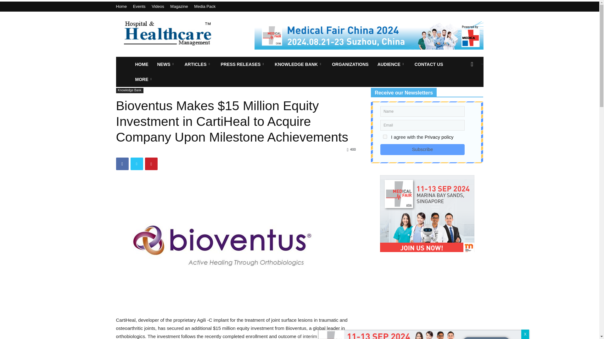  Describe the element at coordinates (422, 149) in the screenshot. I see `Subscribe` at that location.